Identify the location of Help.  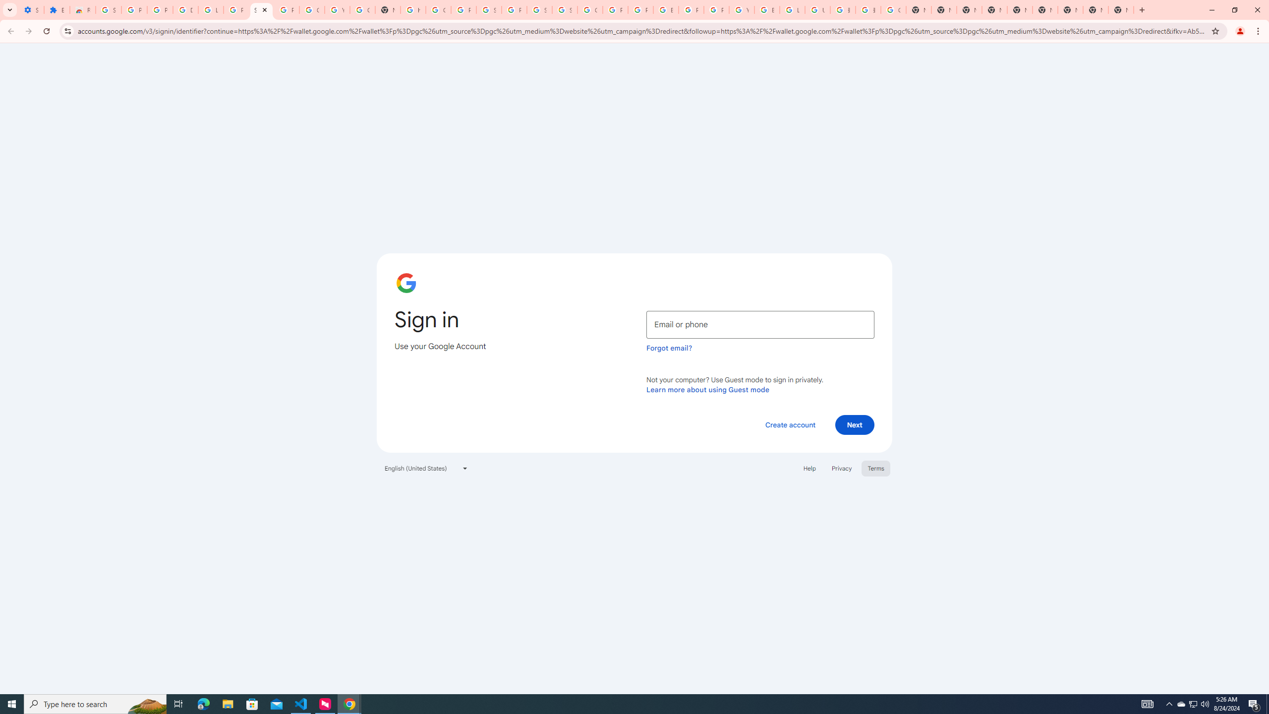
(809, 468).